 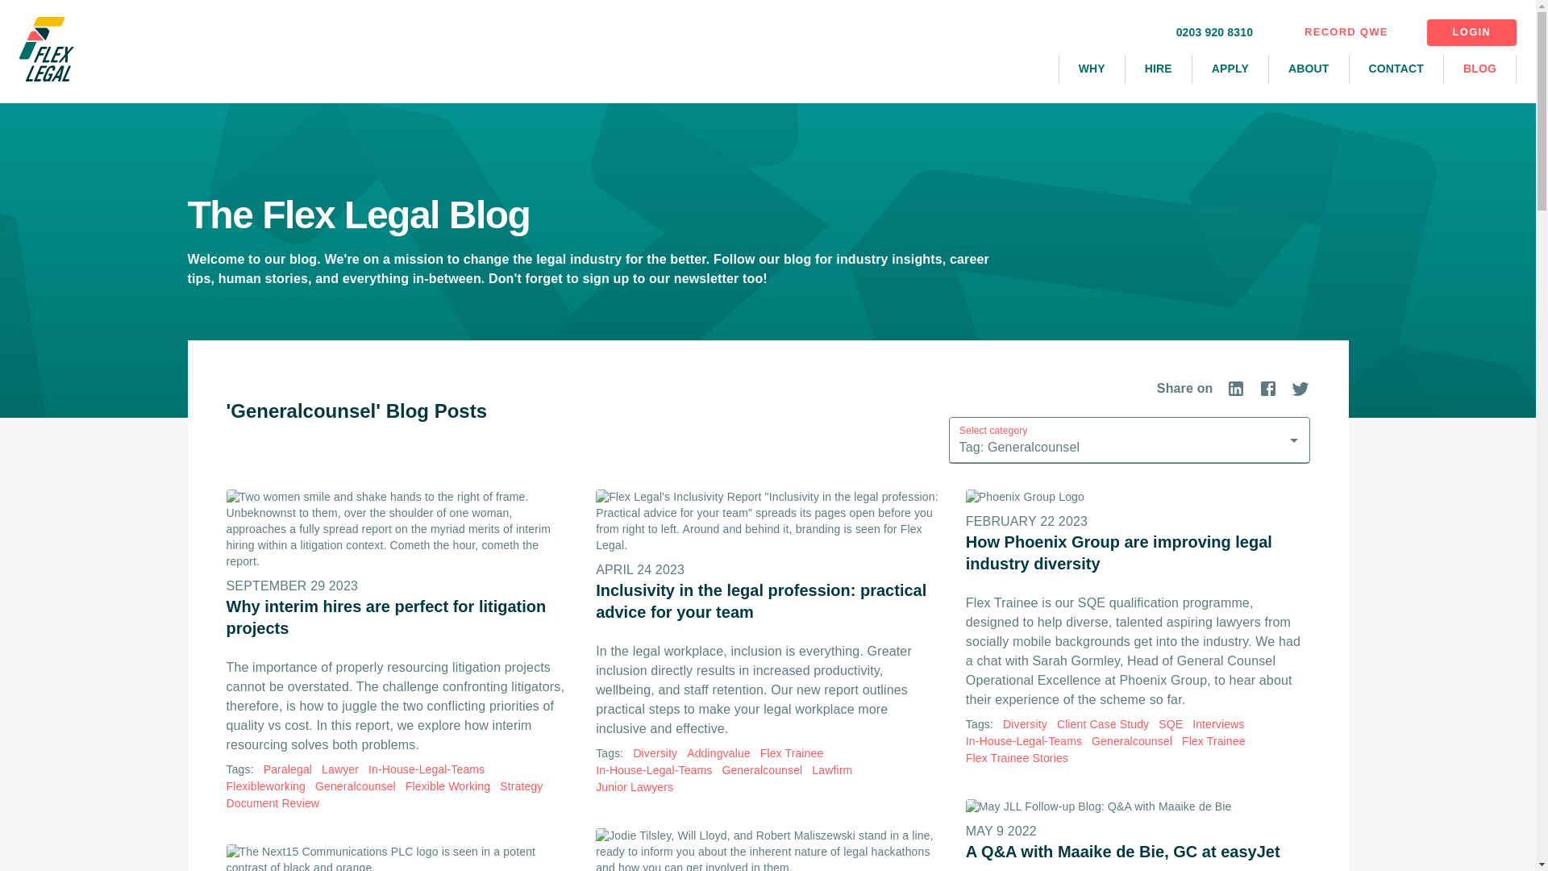 What do you see at coordinates (1472, 32) in the screenshot?
I see `LOGIN` at bounding box center [1472, 32].